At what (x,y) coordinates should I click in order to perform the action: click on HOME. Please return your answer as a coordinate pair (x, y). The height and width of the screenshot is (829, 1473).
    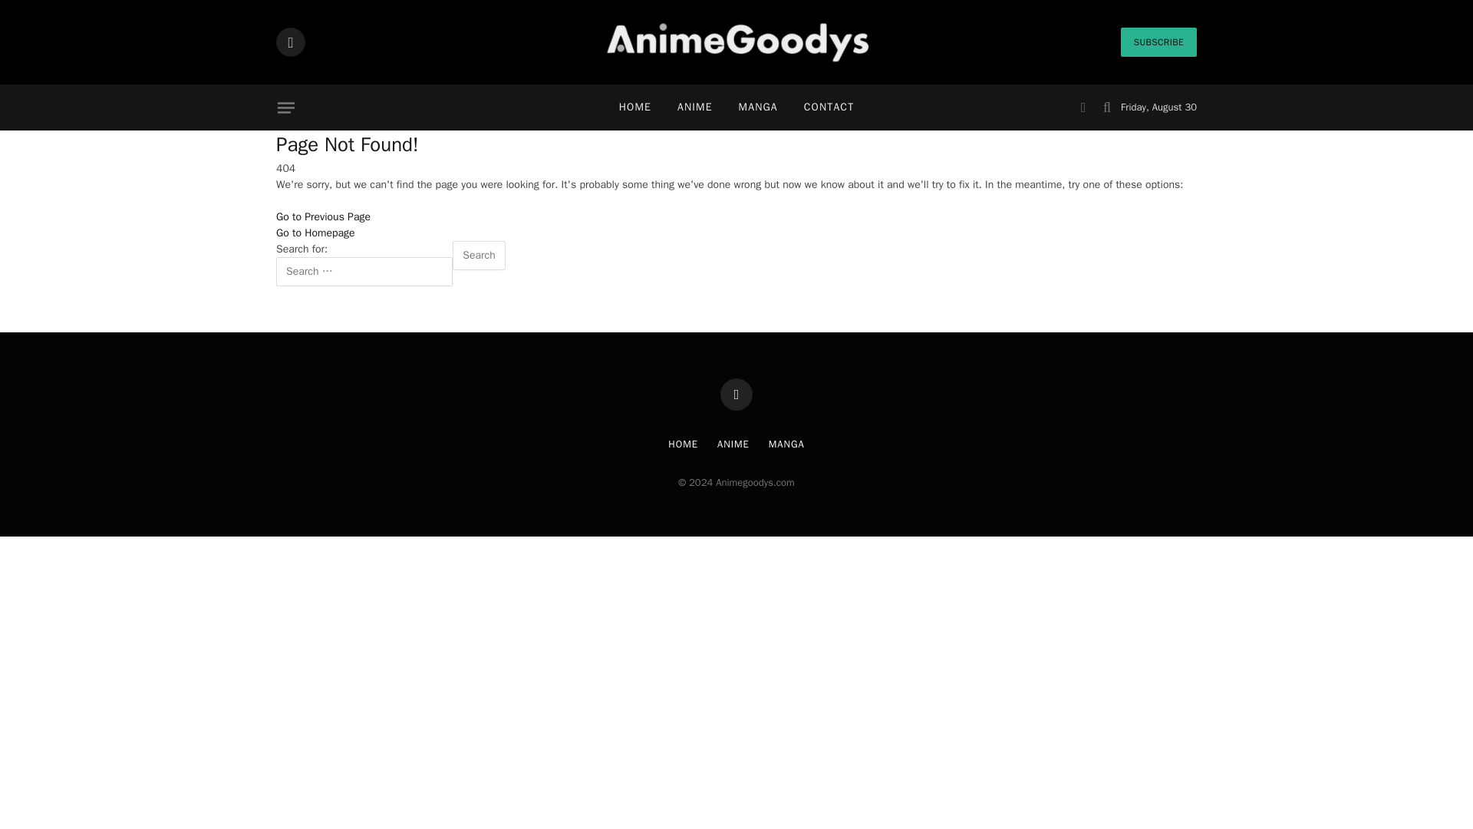
    Looking at the image, I should click on (683, 444).